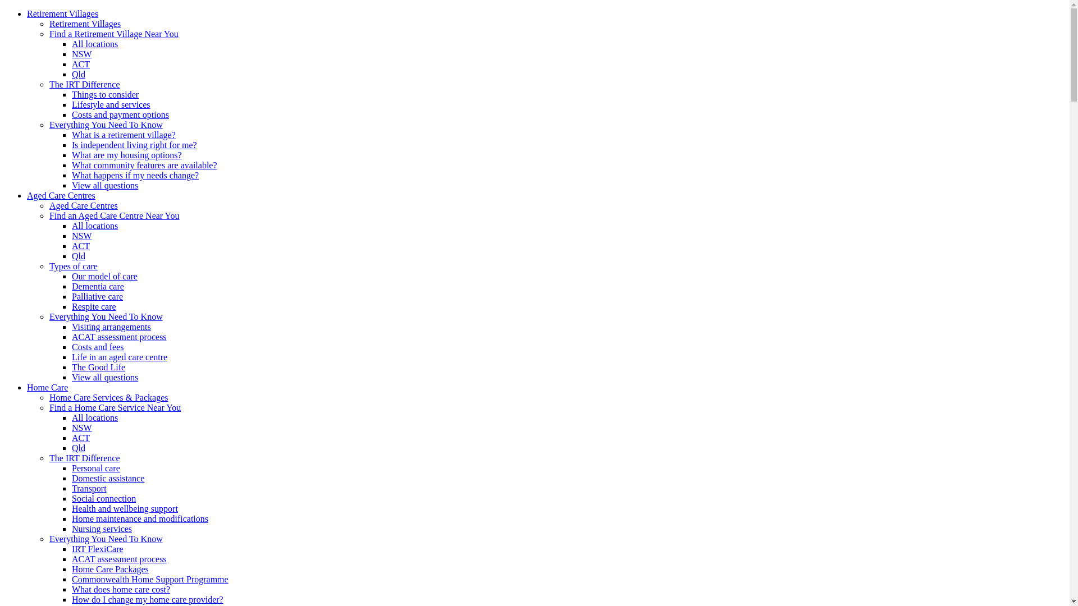  What do you see at coordinates (106, 539) in the screenshot?
I see `Everything You Need To Know` at bounding box center [106, 539].